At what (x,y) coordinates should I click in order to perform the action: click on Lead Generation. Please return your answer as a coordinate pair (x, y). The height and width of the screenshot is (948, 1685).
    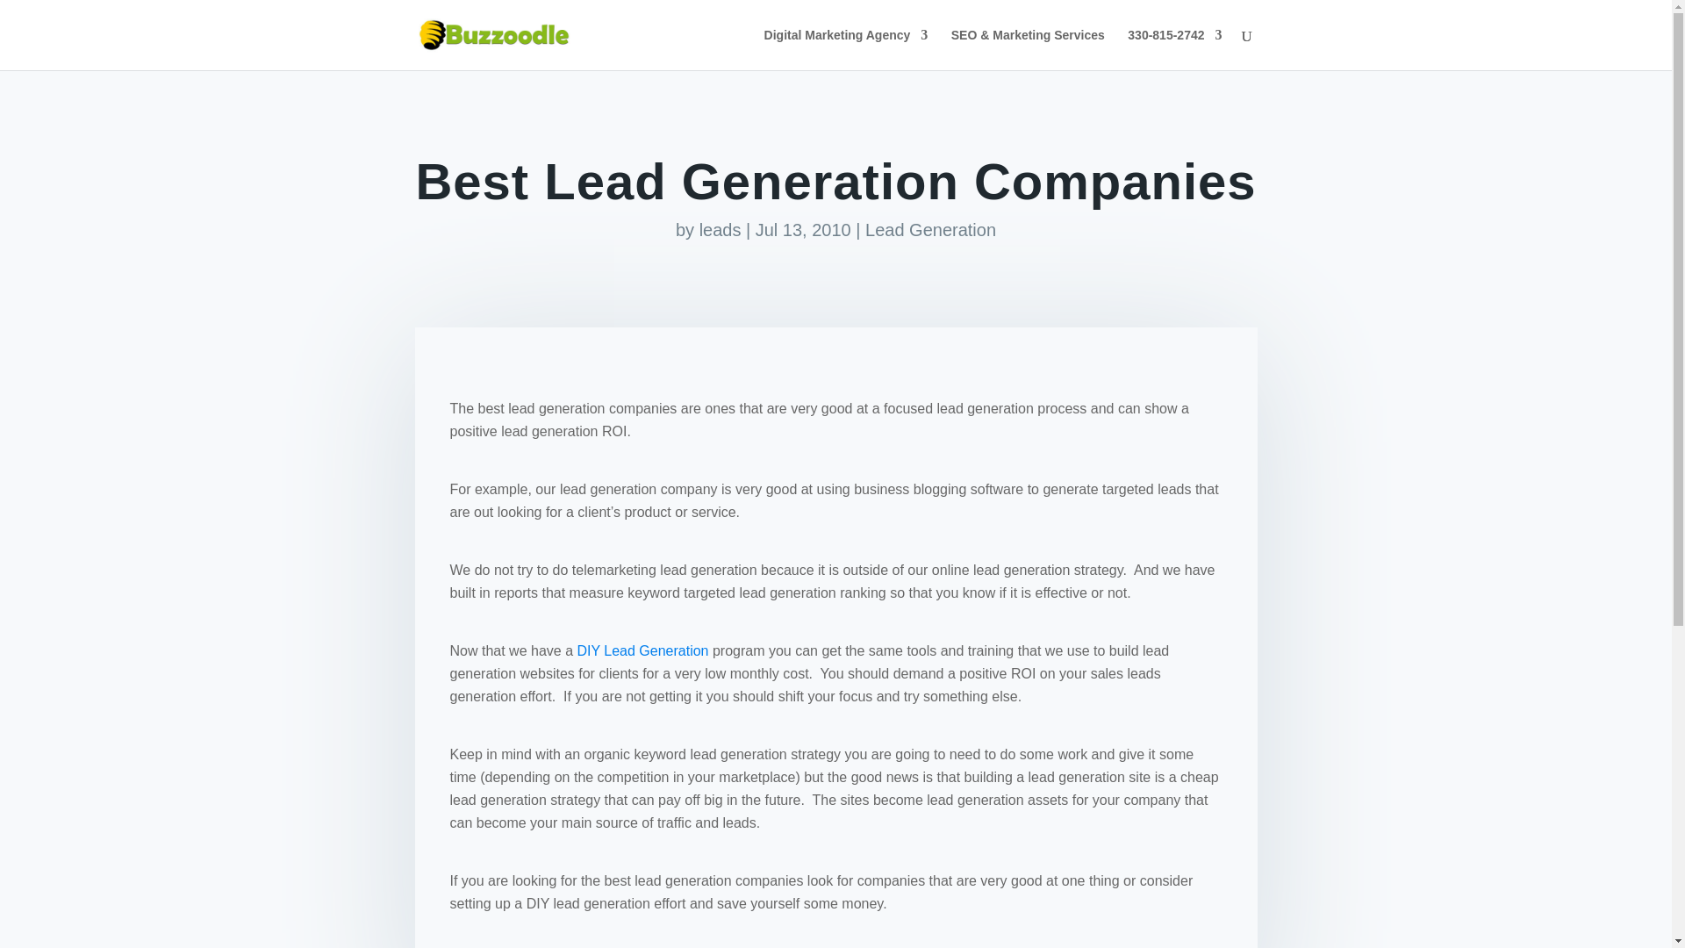
    Looking at the image, I should click on (930, 230).